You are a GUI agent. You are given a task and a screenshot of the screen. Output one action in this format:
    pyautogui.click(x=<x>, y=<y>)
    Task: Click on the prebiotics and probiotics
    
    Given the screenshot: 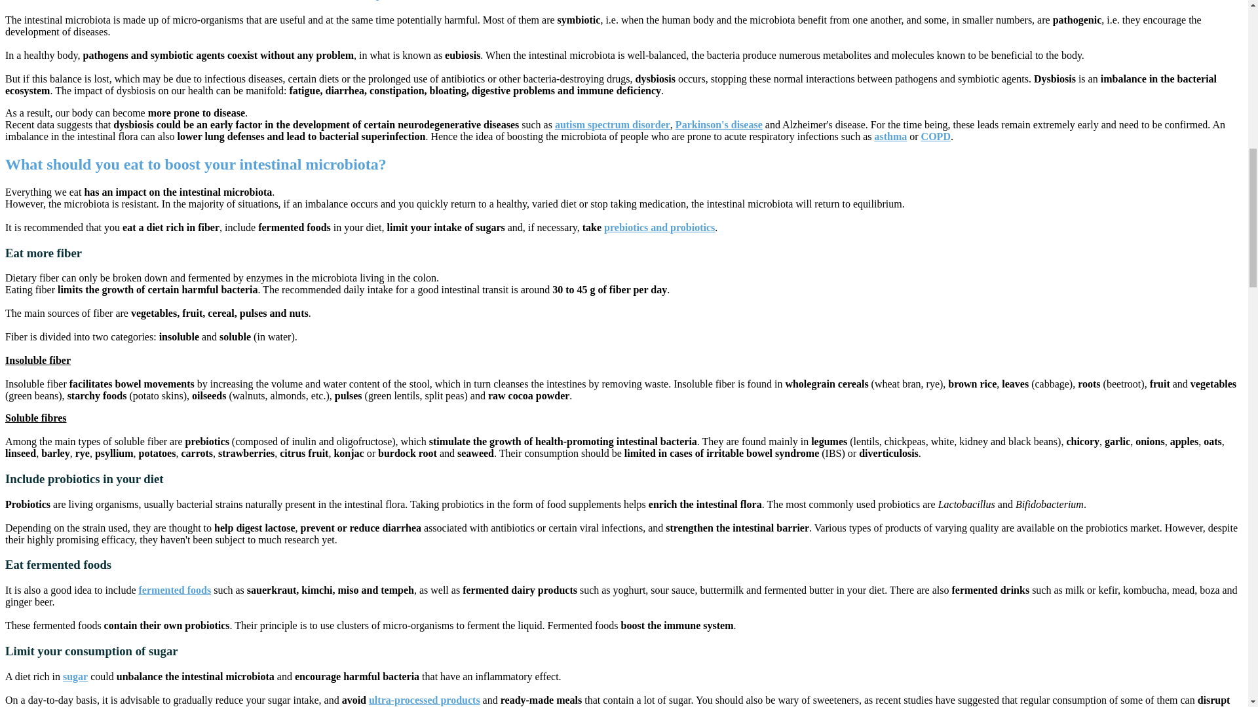 What is the action you would take?
    pyautogui.click(x=659, y=228)
    